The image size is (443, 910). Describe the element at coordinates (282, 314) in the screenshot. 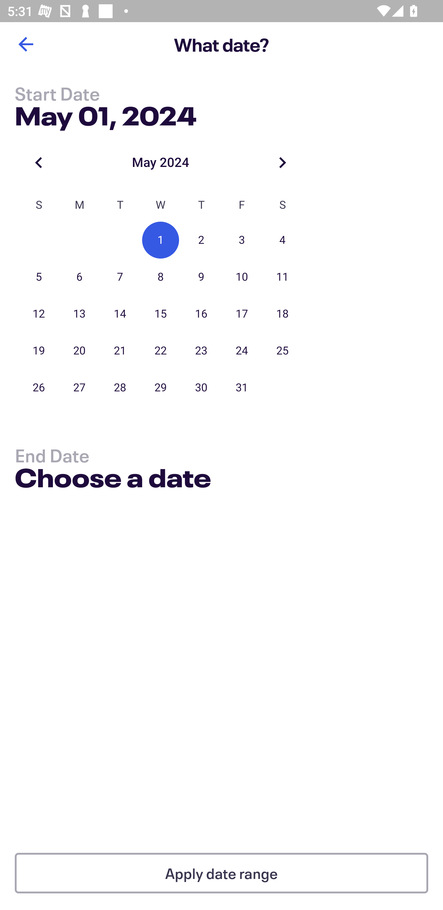

I see `18 18 May 2024` at that location.